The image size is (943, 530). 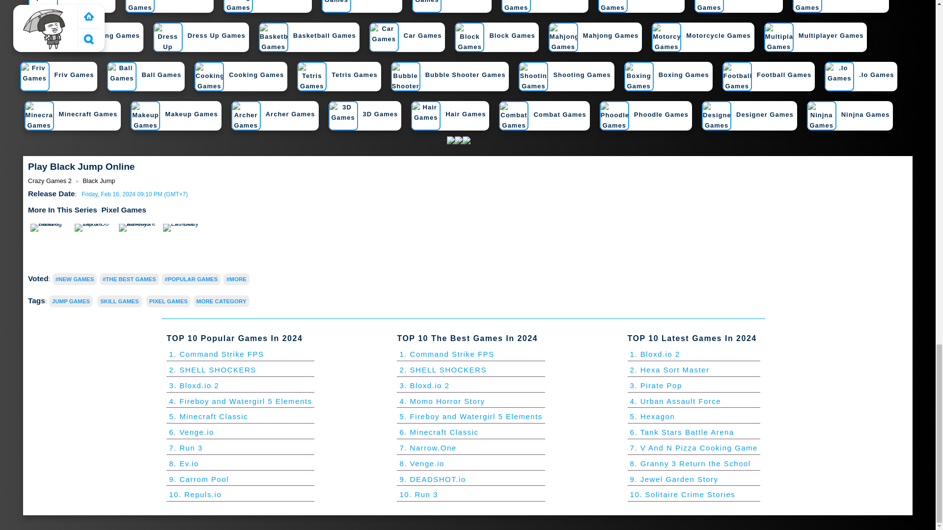 What do you see at coordinates (123, 210) in the screenshot?
I see `Pixel games` at bounding box center [123, 210].